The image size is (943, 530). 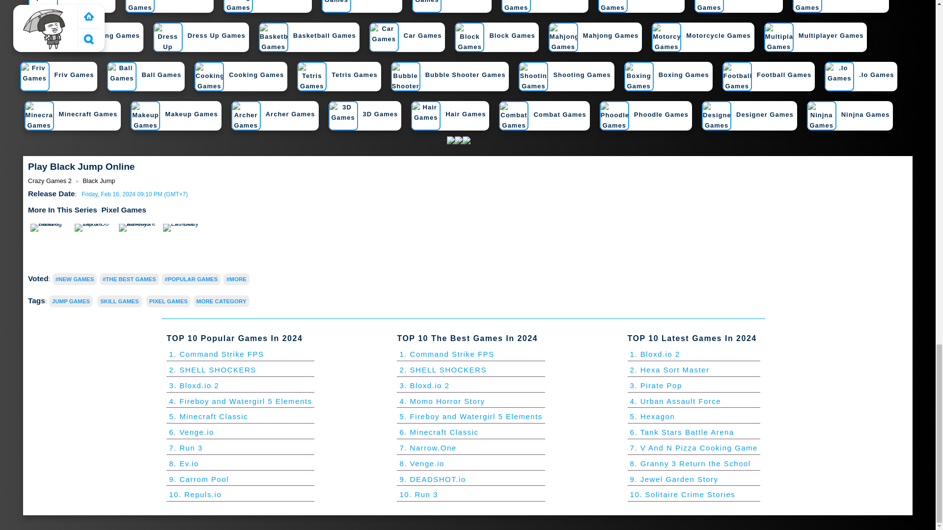 What do you see at coordinates (123, 210) in the screenshot?
I see `Pixel games` at bounding box center [123, 210].